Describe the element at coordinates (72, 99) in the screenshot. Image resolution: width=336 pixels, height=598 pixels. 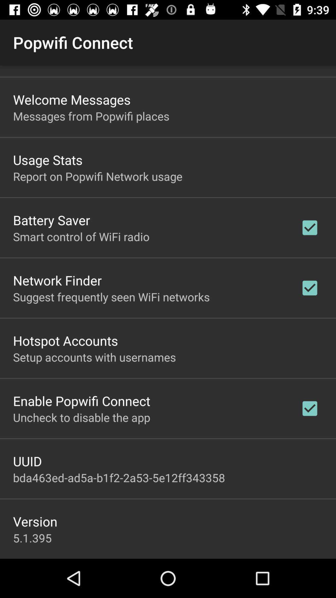
I see `open the app below the popwifi connect icon` at that location.